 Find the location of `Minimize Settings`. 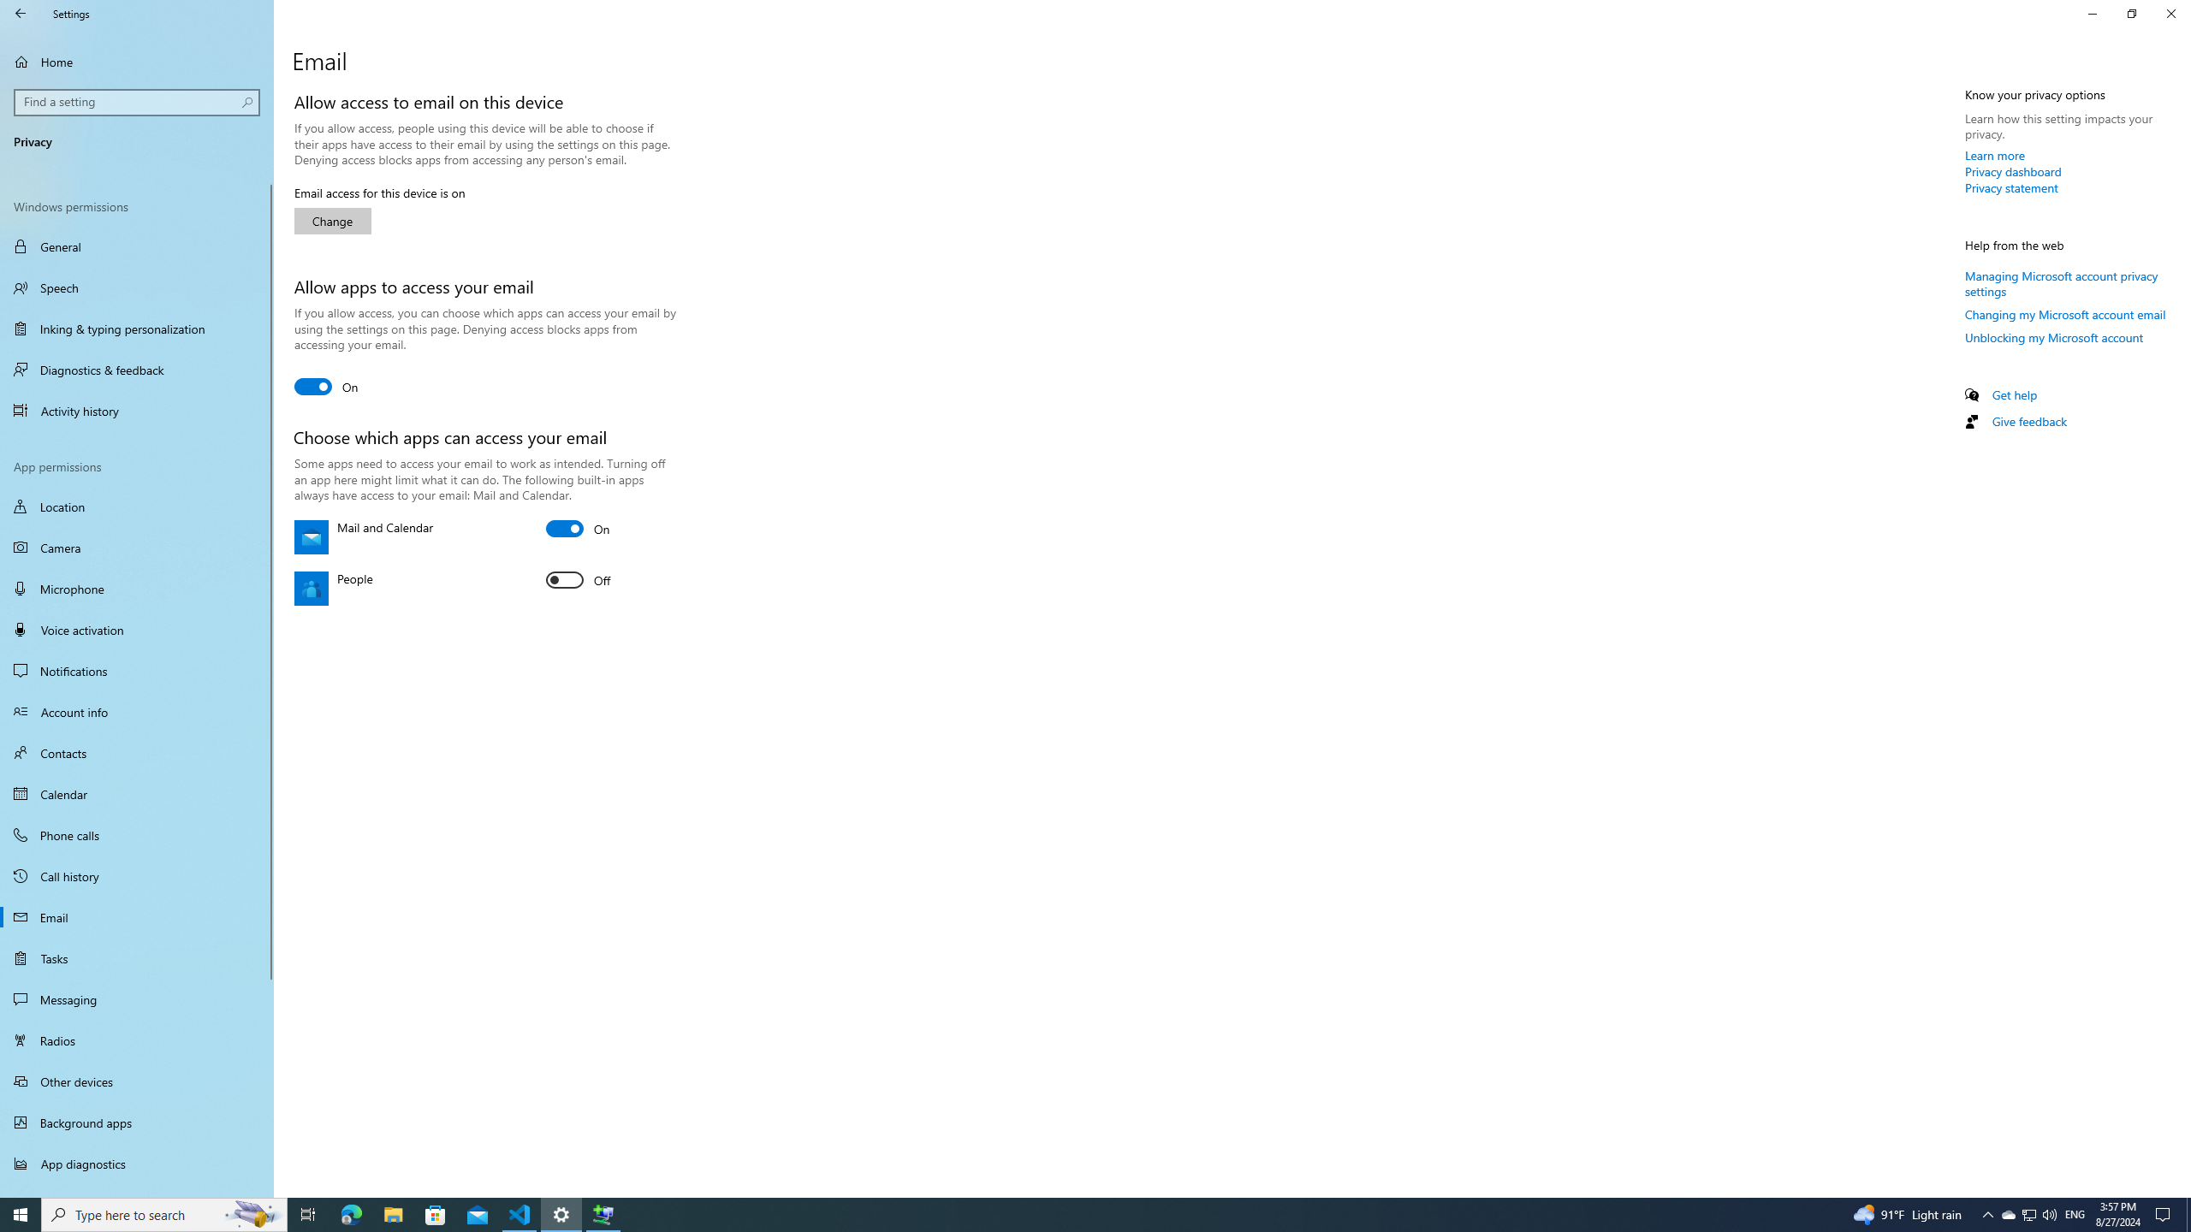

Minimize Settings is located at coordinates (137, 411).